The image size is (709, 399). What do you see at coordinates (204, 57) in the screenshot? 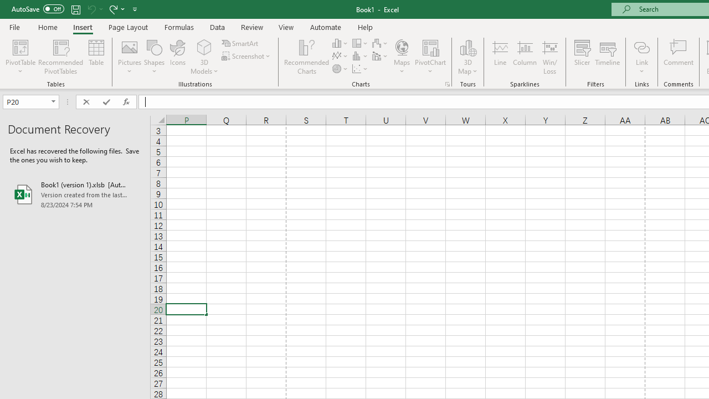
I see `3D Models` at bounding box center [204, 57].